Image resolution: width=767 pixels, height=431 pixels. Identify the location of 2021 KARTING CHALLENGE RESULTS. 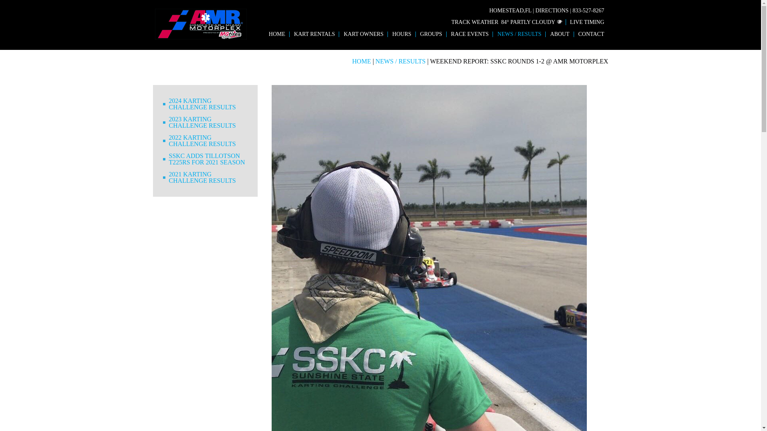
(208, 177).